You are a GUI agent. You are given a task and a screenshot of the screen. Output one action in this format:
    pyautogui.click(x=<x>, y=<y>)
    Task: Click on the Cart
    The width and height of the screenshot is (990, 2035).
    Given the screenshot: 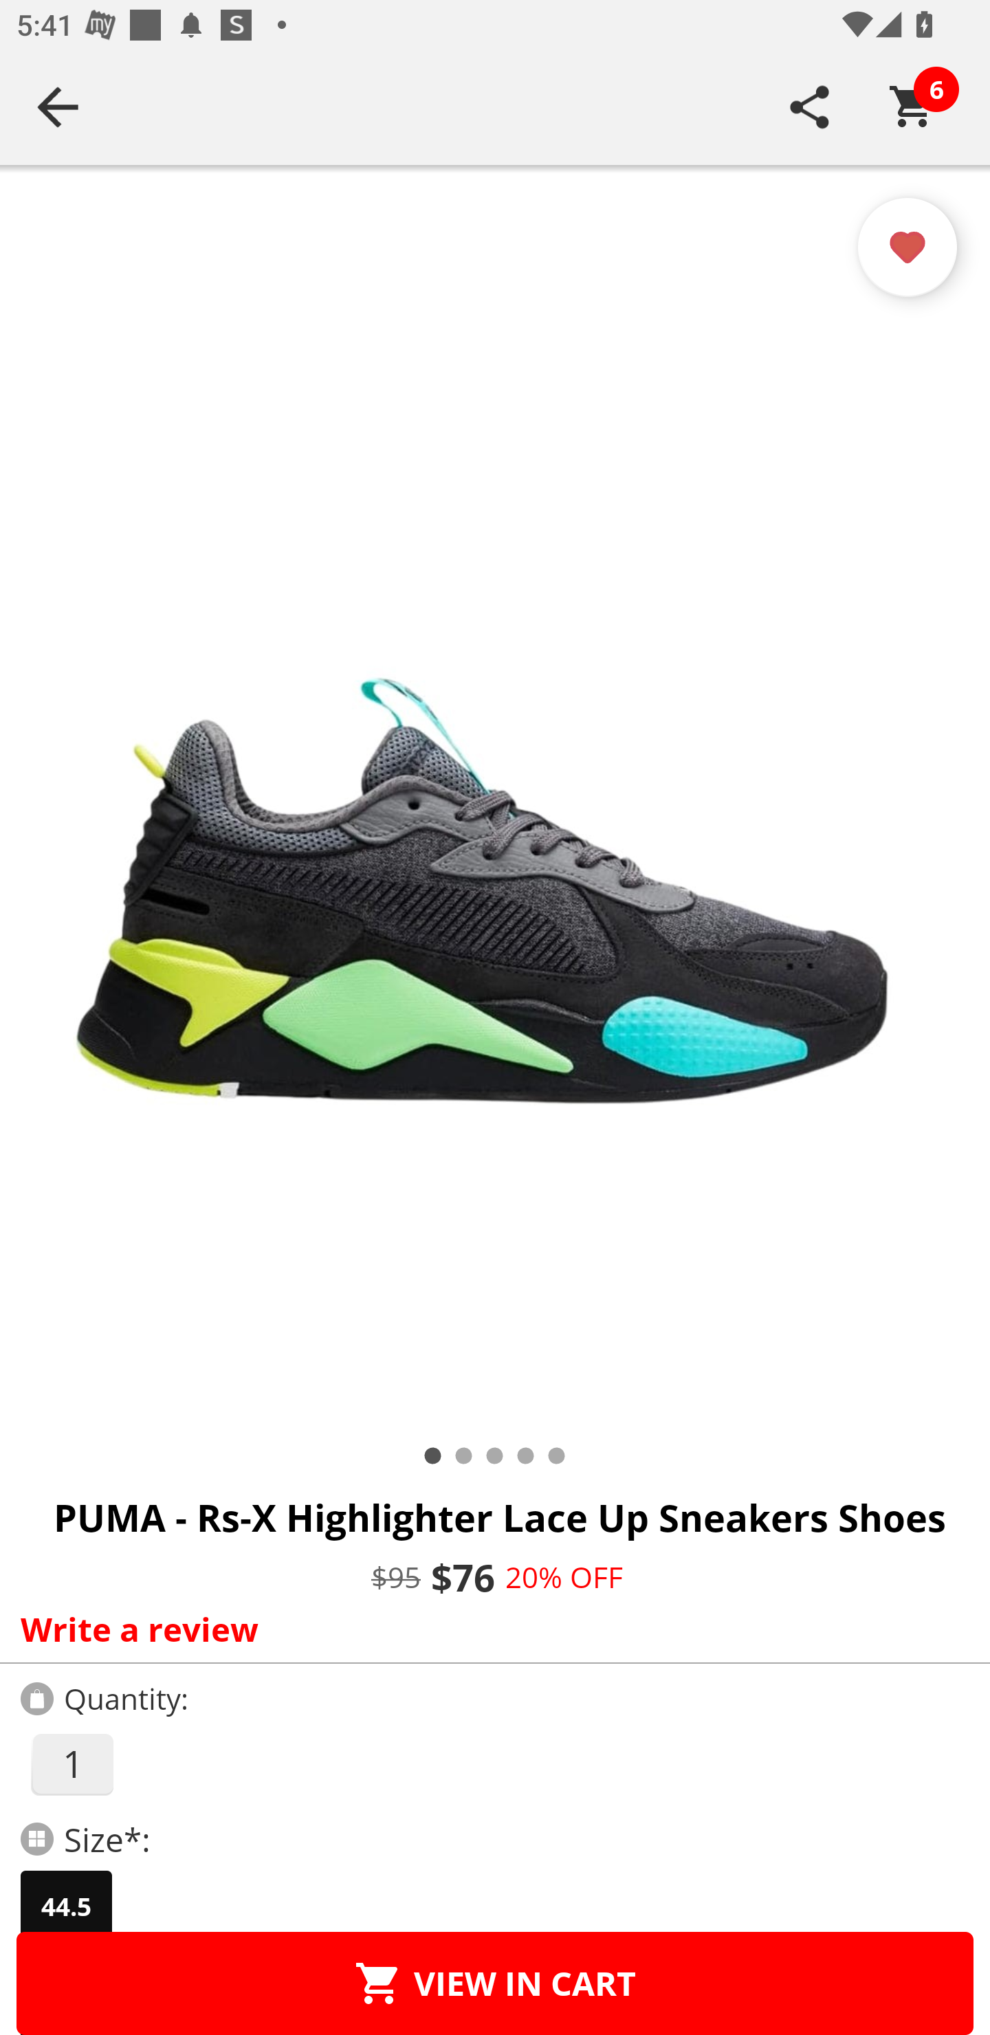 What is the action you would take?
    pyautogui.click(x=912, y=107)
    